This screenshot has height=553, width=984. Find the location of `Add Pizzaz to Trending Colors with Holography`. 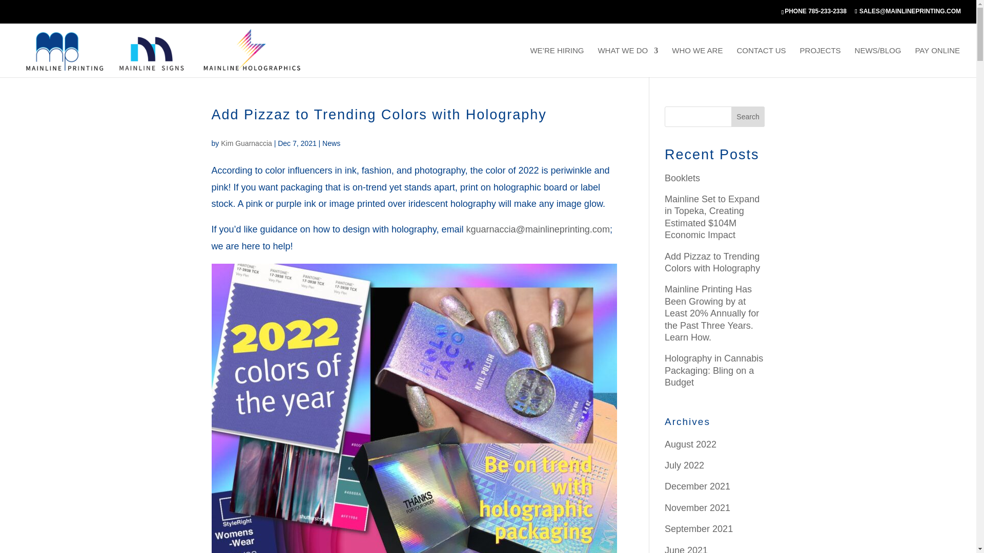

Add Pizzaz to Trending Colors with Holography is located at coordinates (378, 115).